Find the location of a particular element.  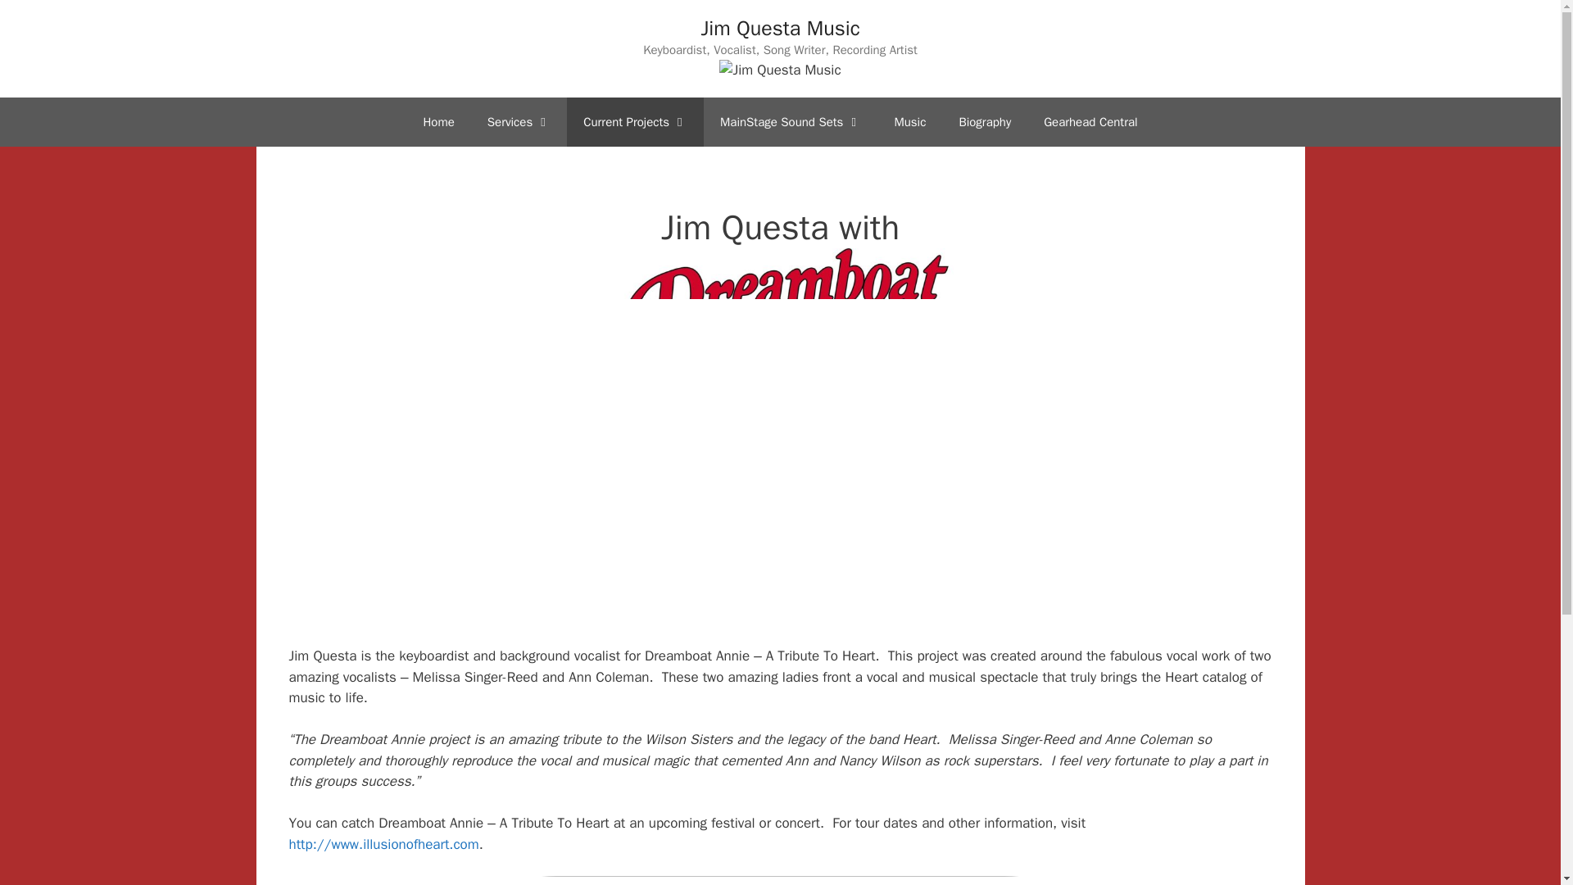

Biography is located at coordinates (985, 121).